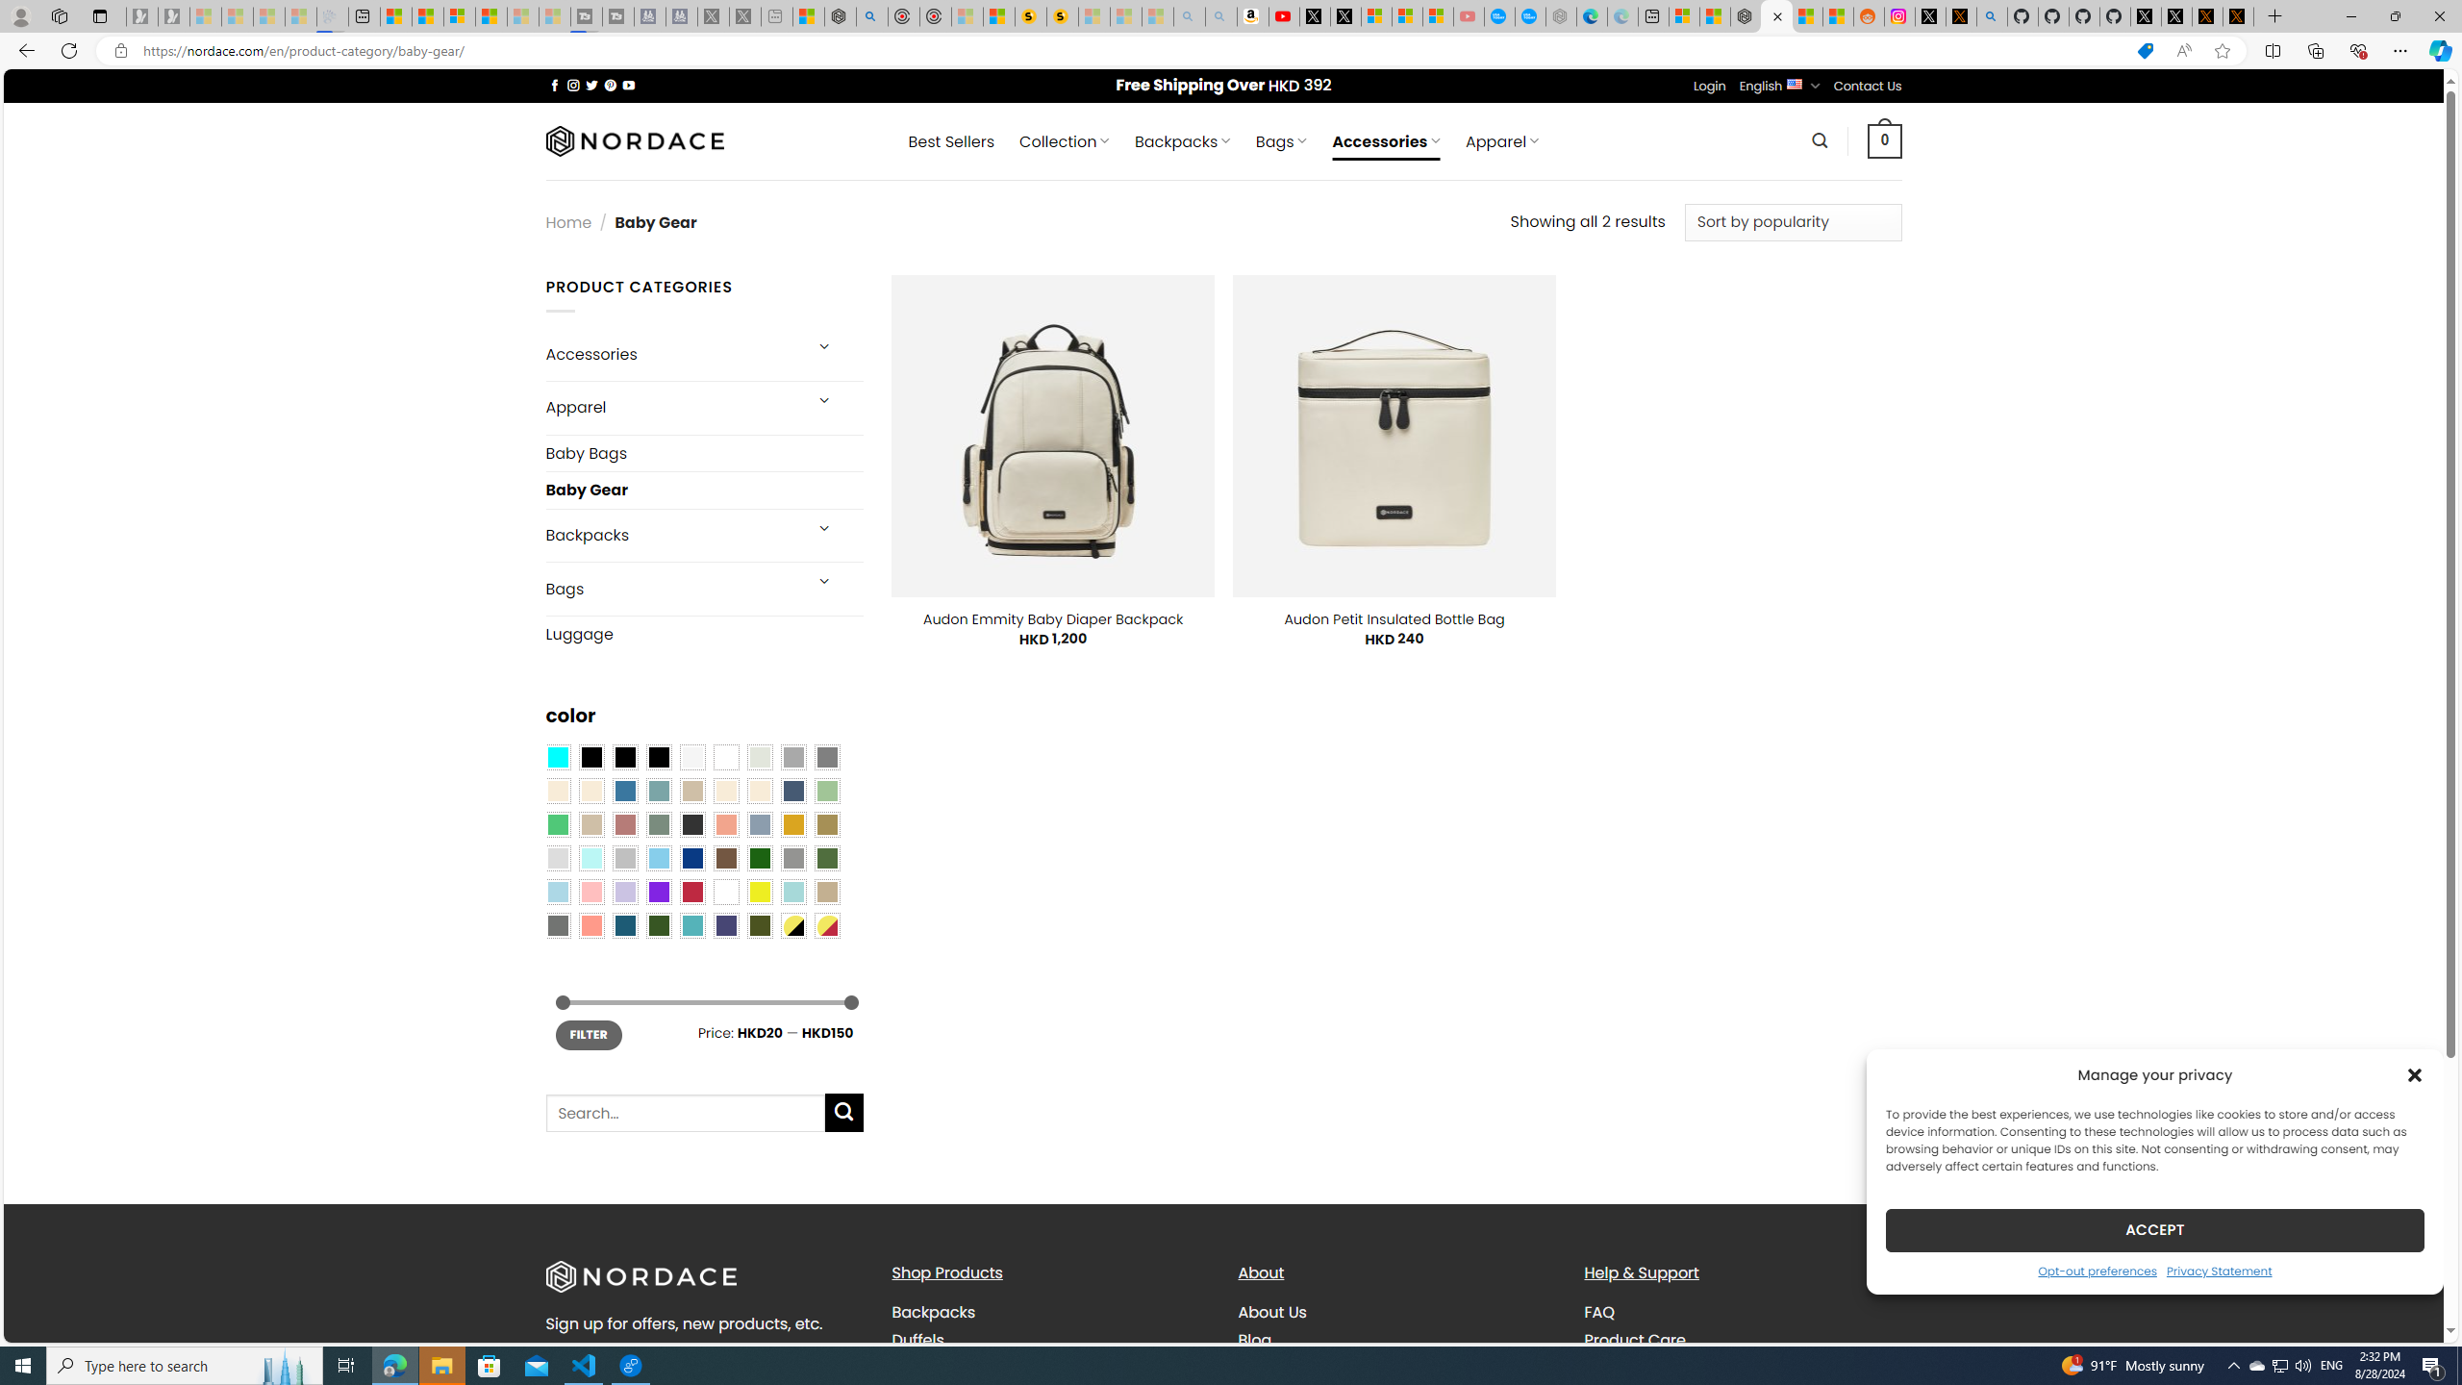 The image size is (2462, 1385). Describe the element at coordinates (704, 489) in the screenshot. I see `Baby Gear` at that location.